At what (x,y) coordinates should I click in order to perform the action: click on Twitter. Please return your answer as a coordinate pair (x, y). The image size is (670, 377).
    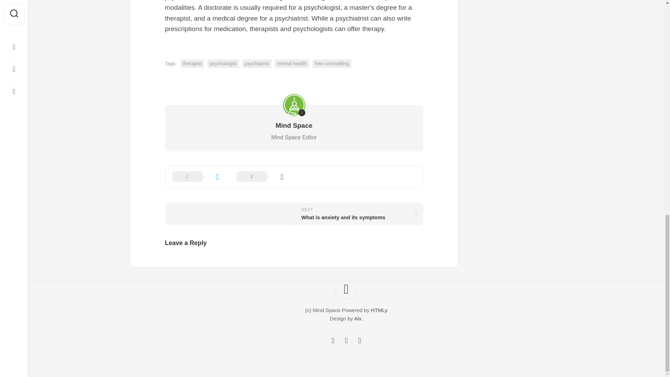
    Looking at the image, I should click on (333, 341).